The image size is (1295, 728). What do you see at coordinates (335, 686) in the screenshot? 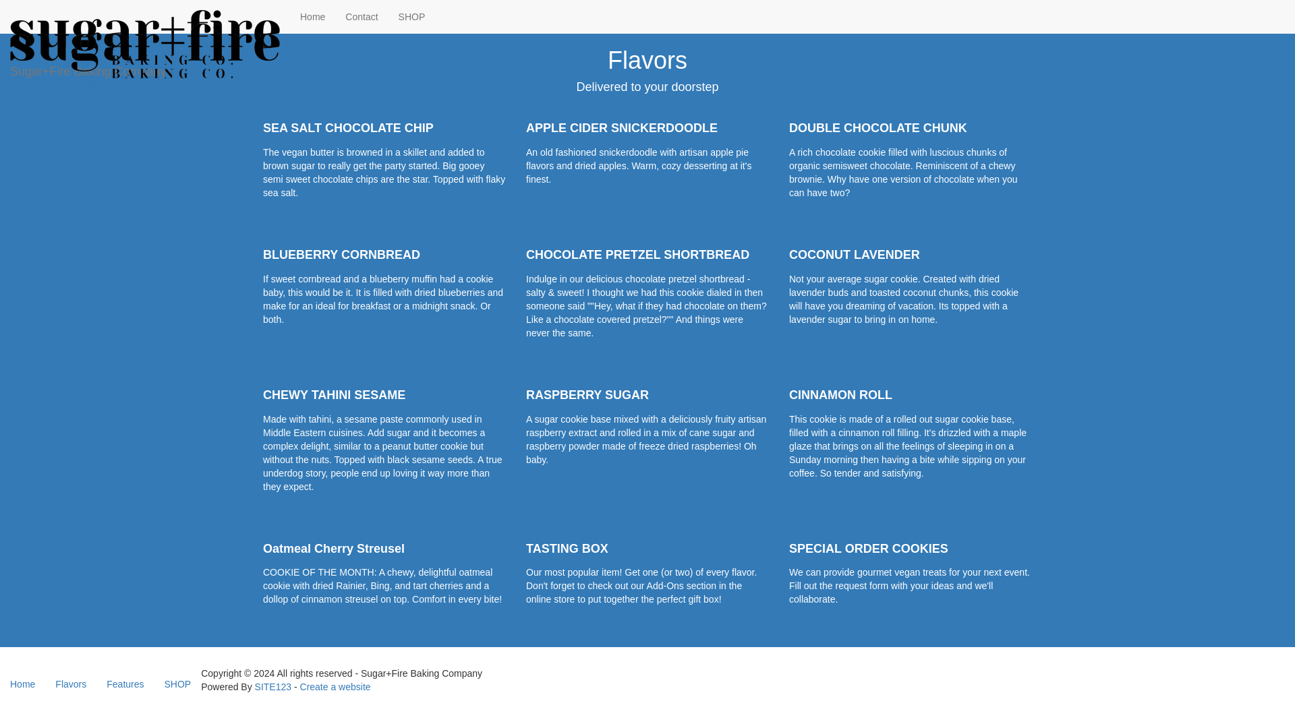
I see `Create a website` at bounding box center [335, 686].